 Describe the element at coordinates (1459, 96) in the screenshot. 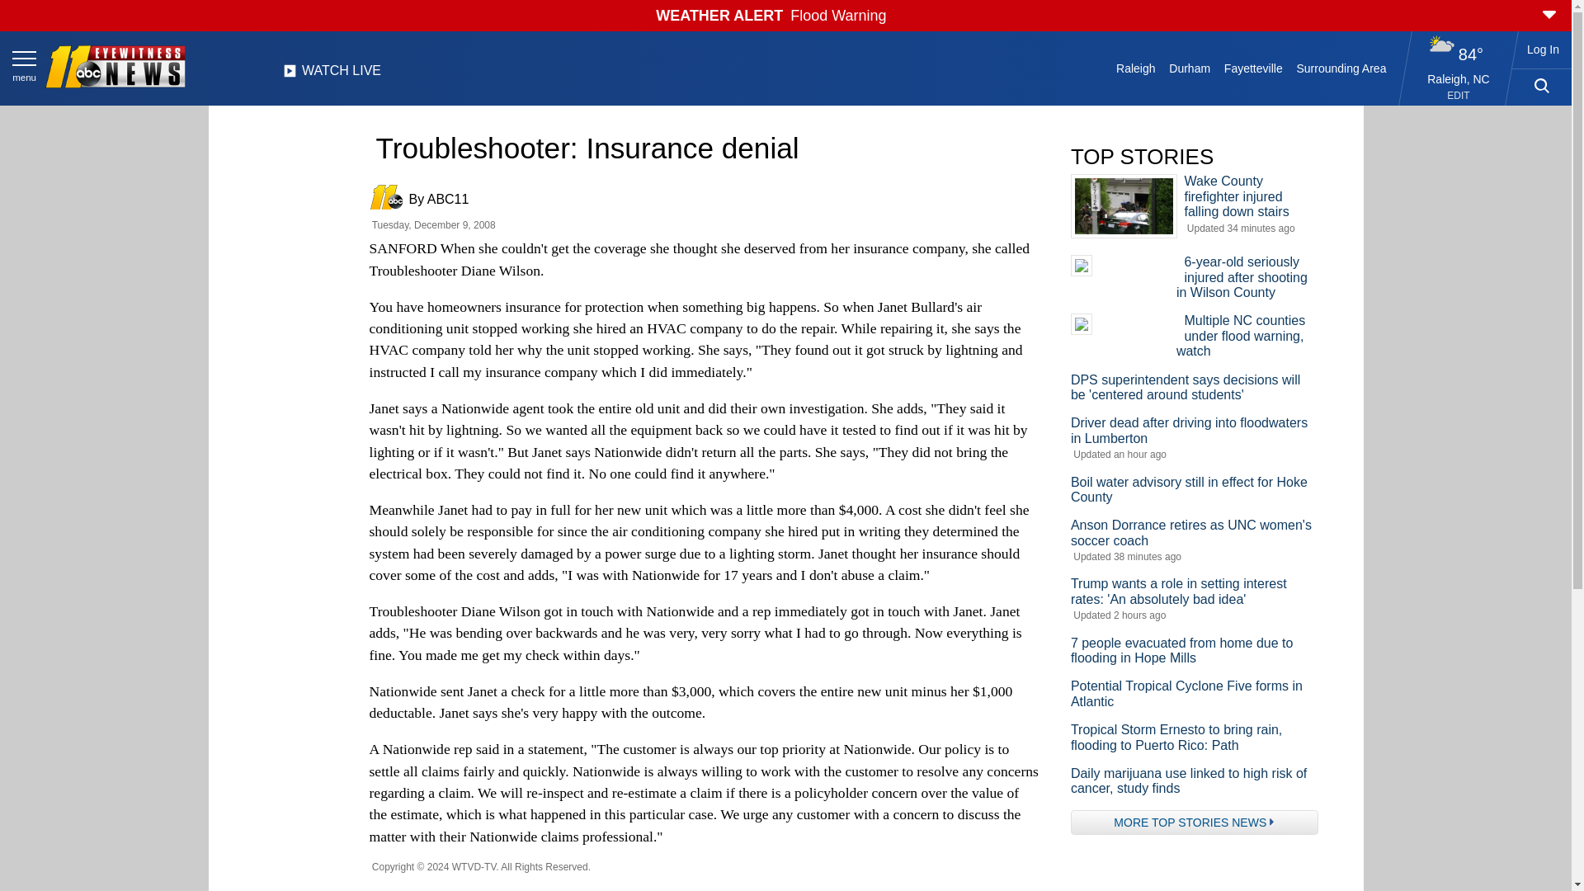

I see `EDIT` at that location.